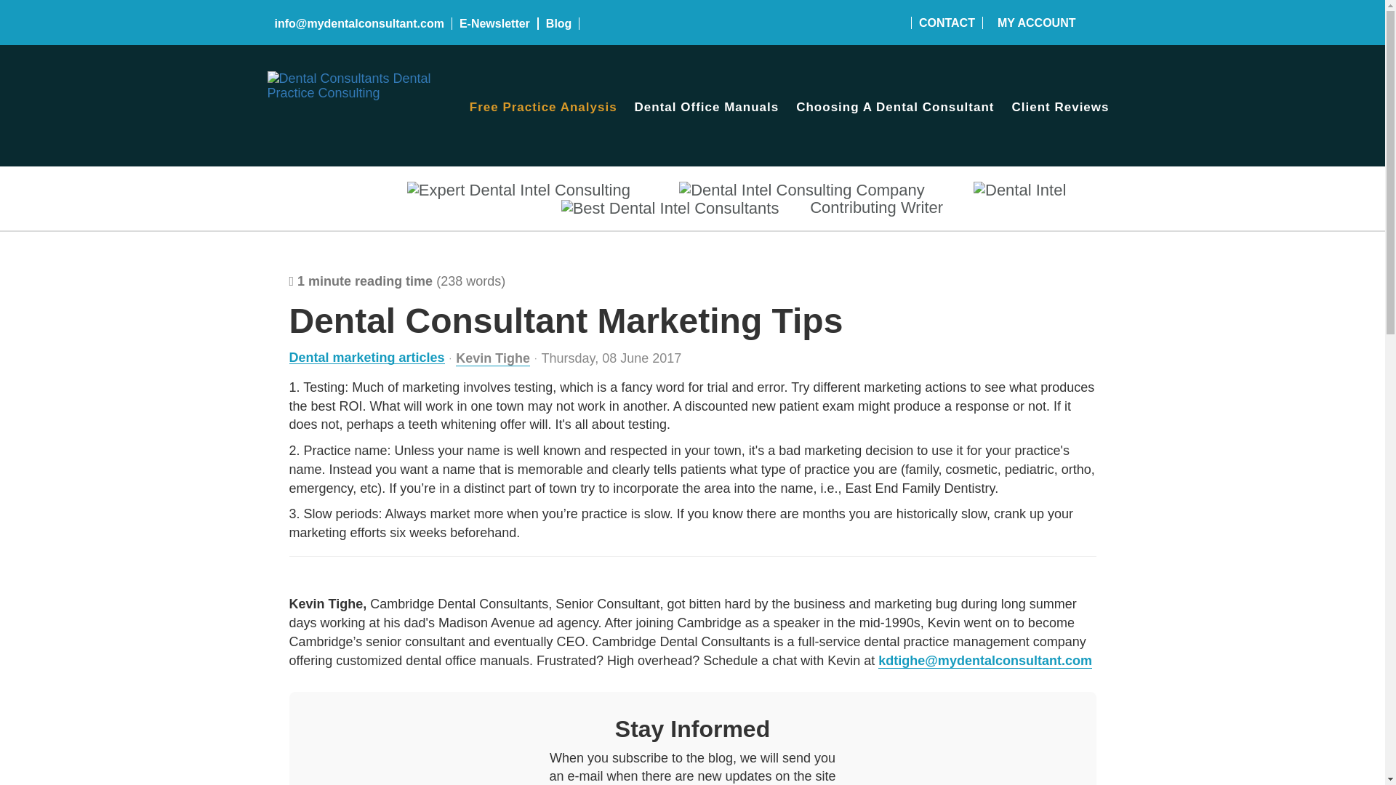 This screenshot has width=1396, height=785. I want to click on My Account, so click(1037, 22).